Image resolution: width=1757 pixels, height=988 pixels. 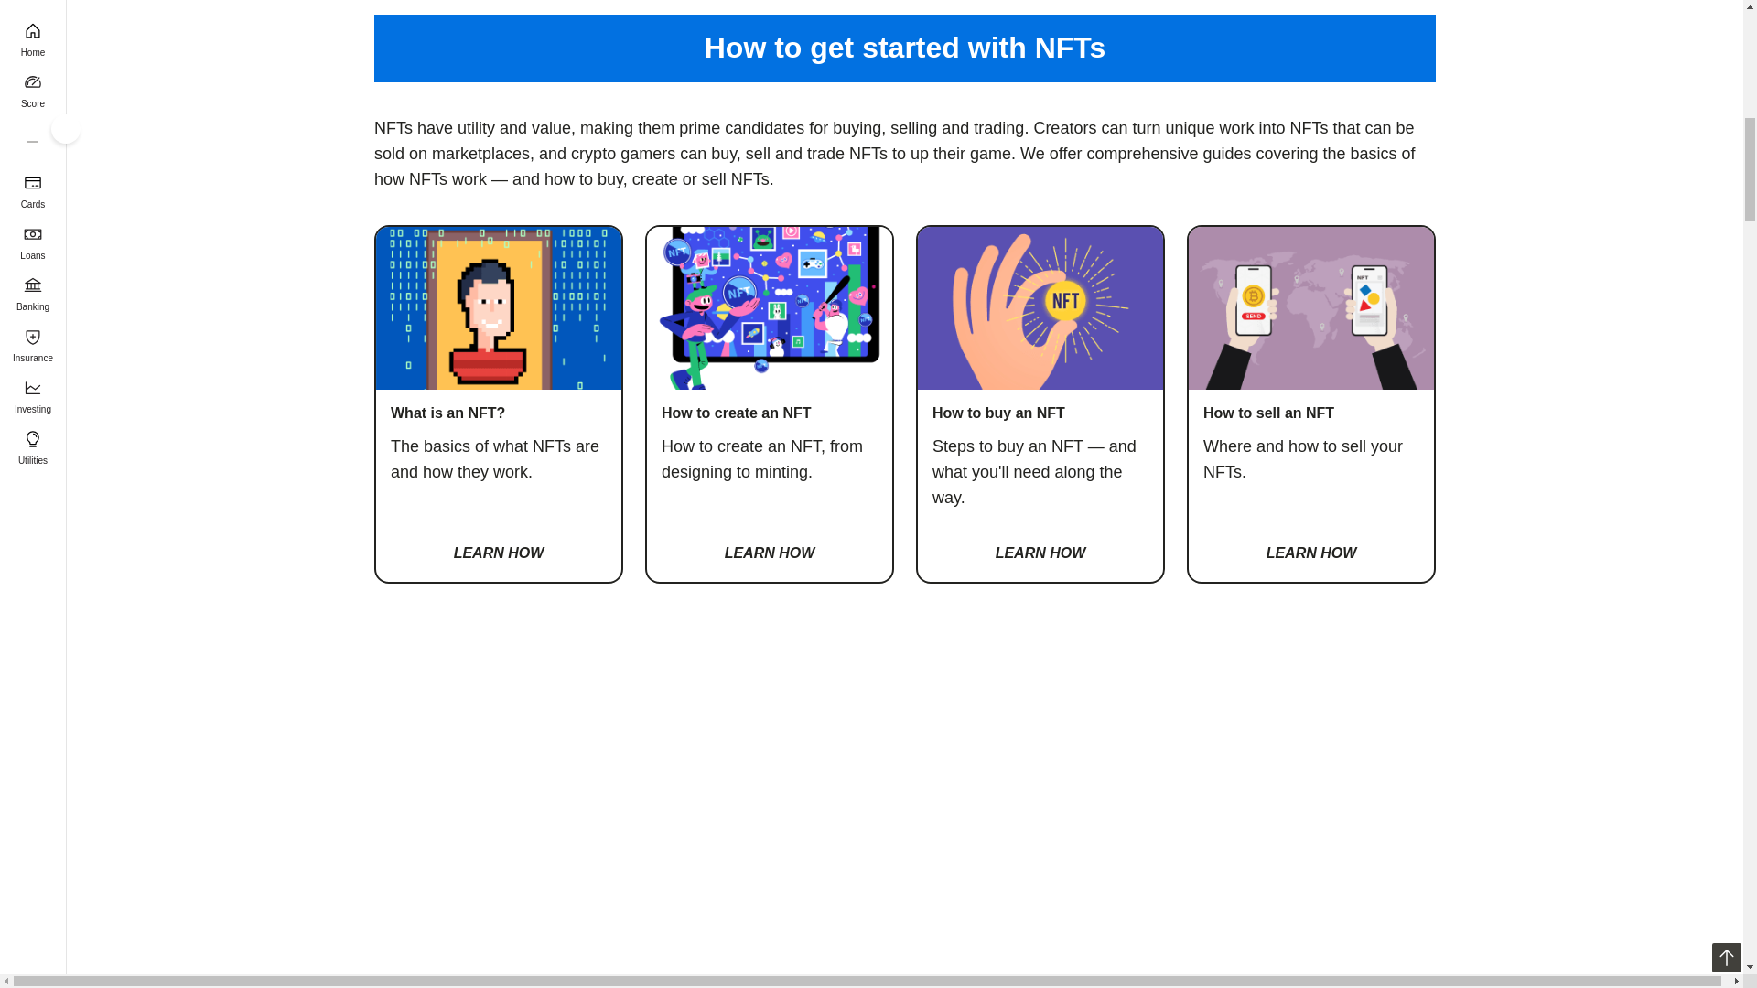 What do you see at coordinates (499, 553) in the screenshot?
I see `What is an NFT` at bounding box center [499, 553].